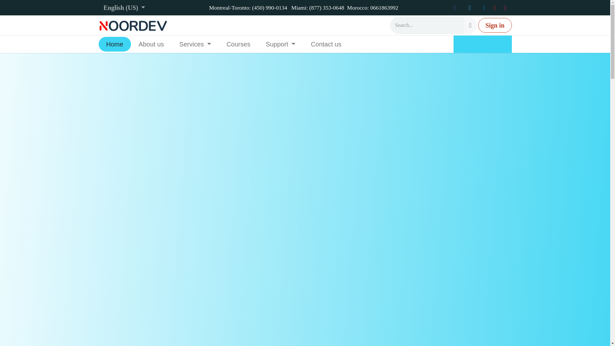 Image resolution: width=615 pixels, height=346 pixels. I want to click on Sign in, so click(495, 25).